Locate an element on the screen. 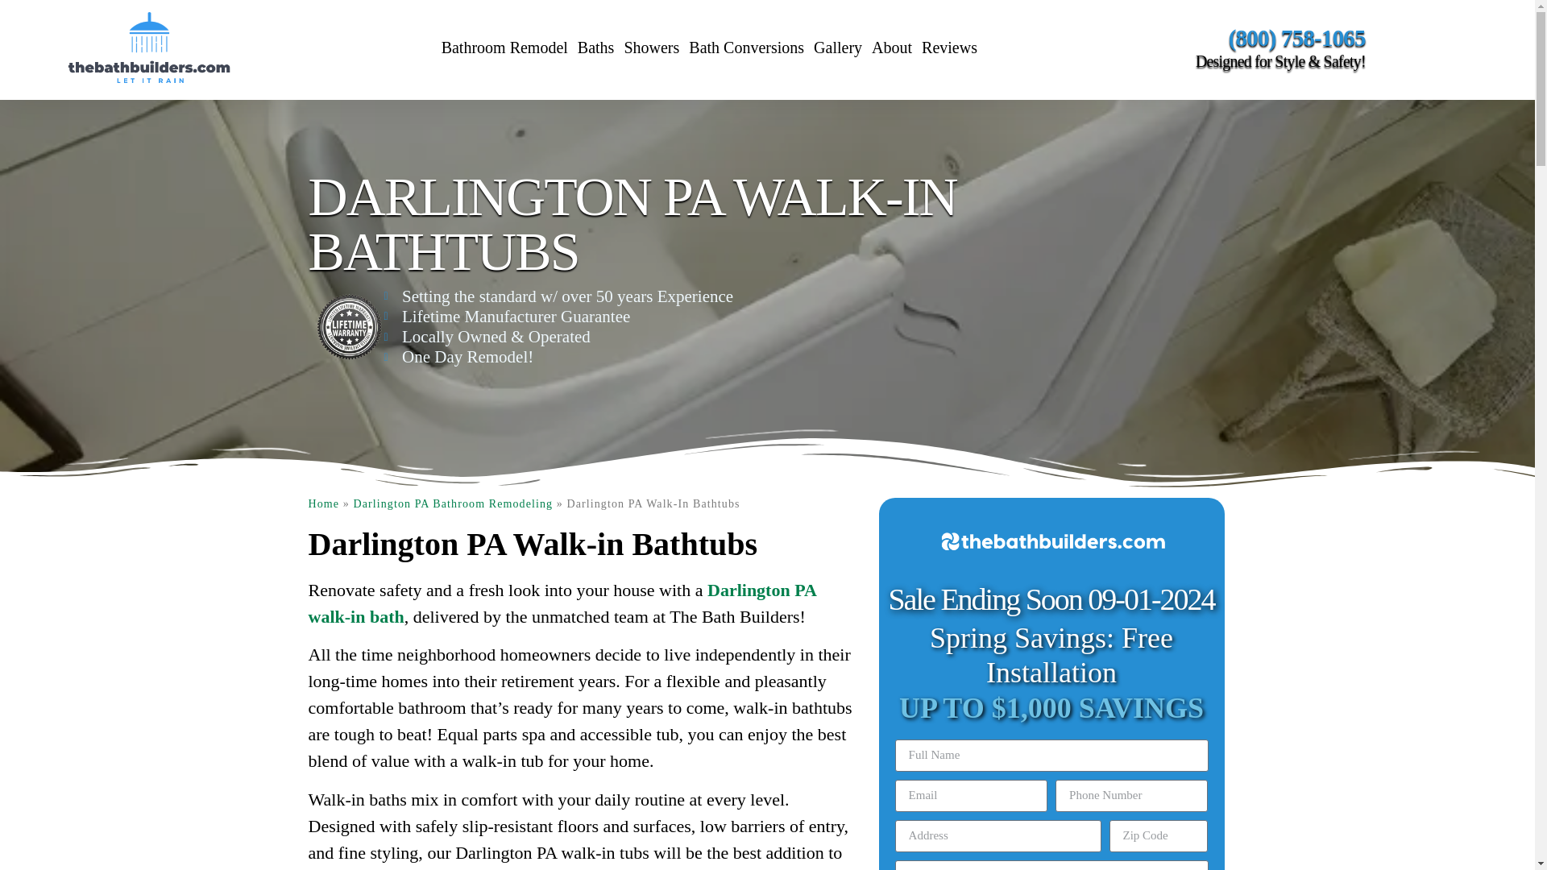 Image resolution: width=1547 pixels, height=870 pixels. Showers is located at coordinates (651, 47).